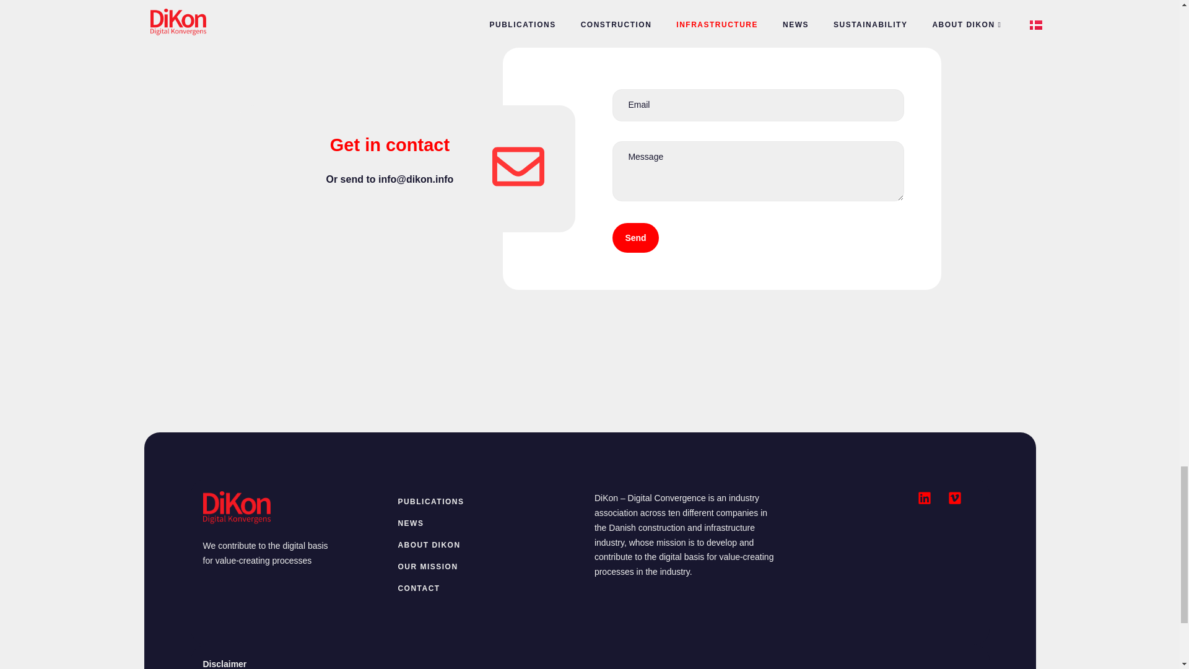  Describe the element at coordinates (489, 567) in the screenshot. I see `OUR MISSION` at that location.